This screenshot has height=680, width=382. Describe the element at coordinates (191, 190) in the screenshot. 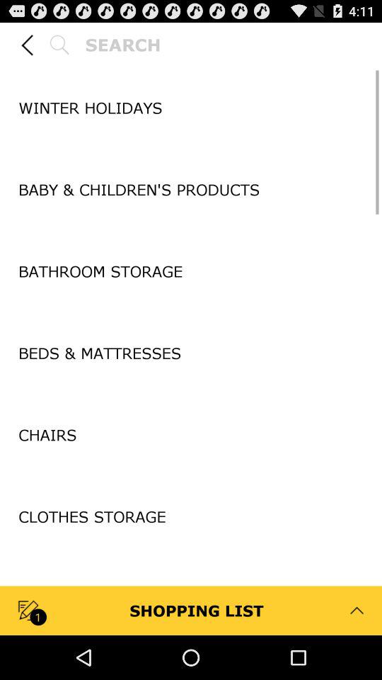

I see `launch baby children s` at that location.